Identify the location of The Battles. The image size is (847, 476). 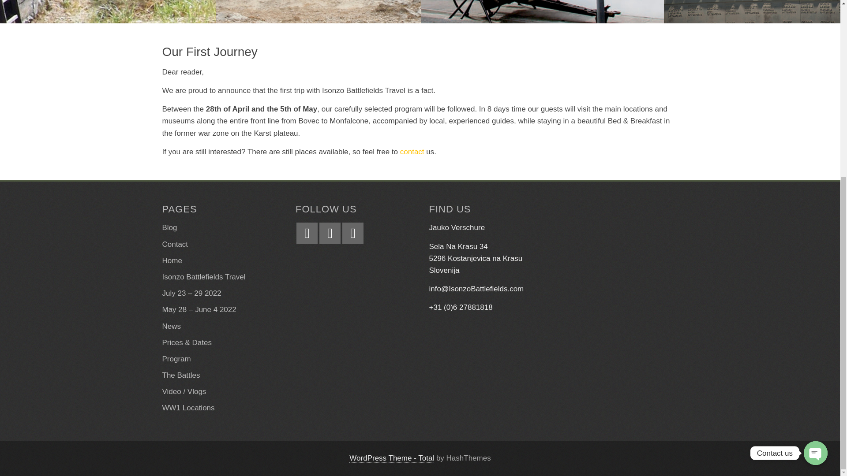
(181, 375).